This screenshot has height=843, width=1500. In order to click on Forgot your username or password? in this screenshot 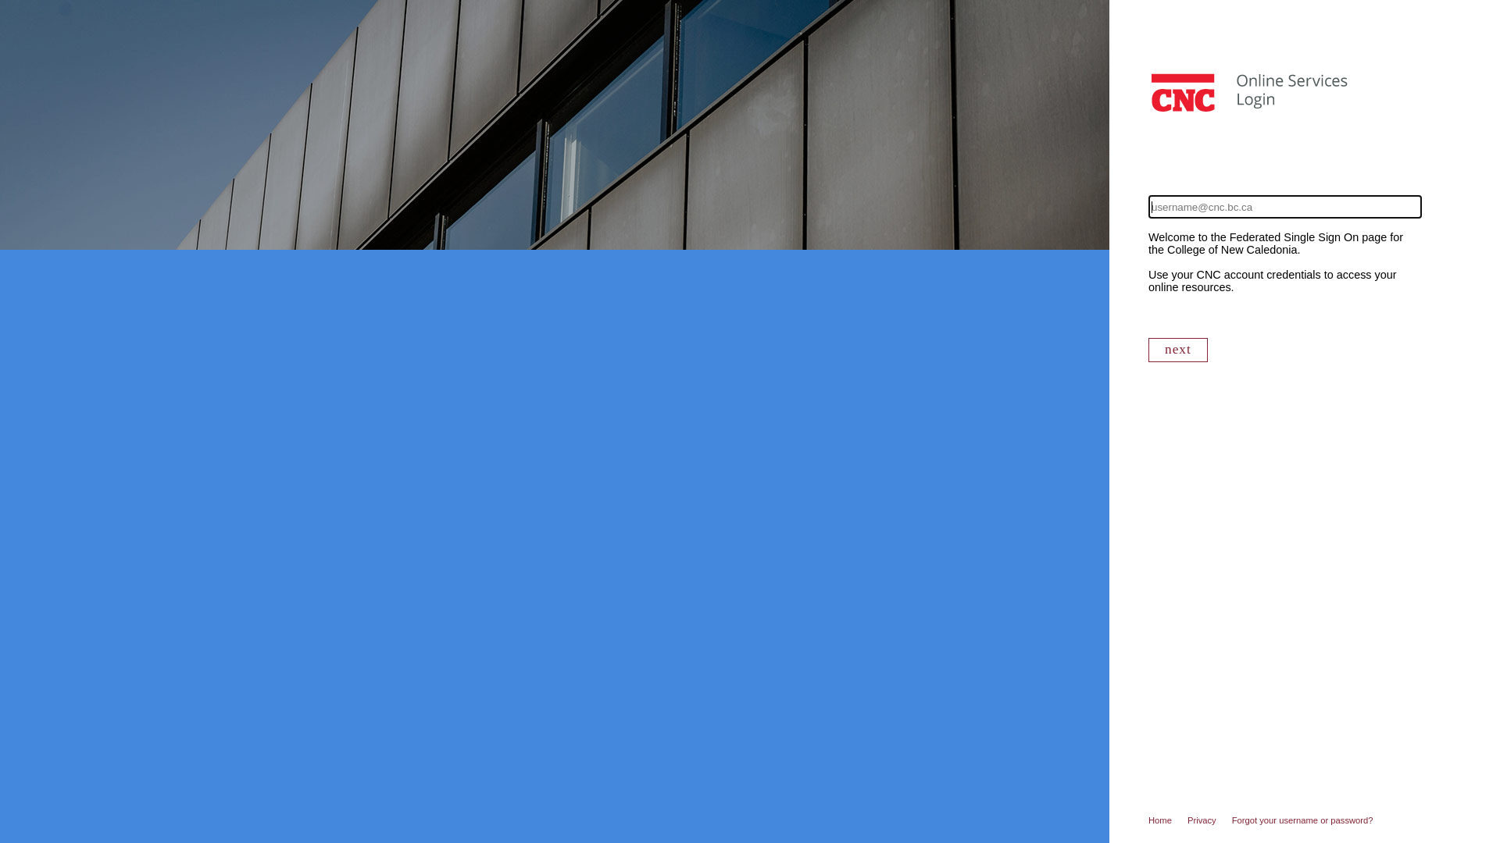, I will do `click(1311, 820)`.